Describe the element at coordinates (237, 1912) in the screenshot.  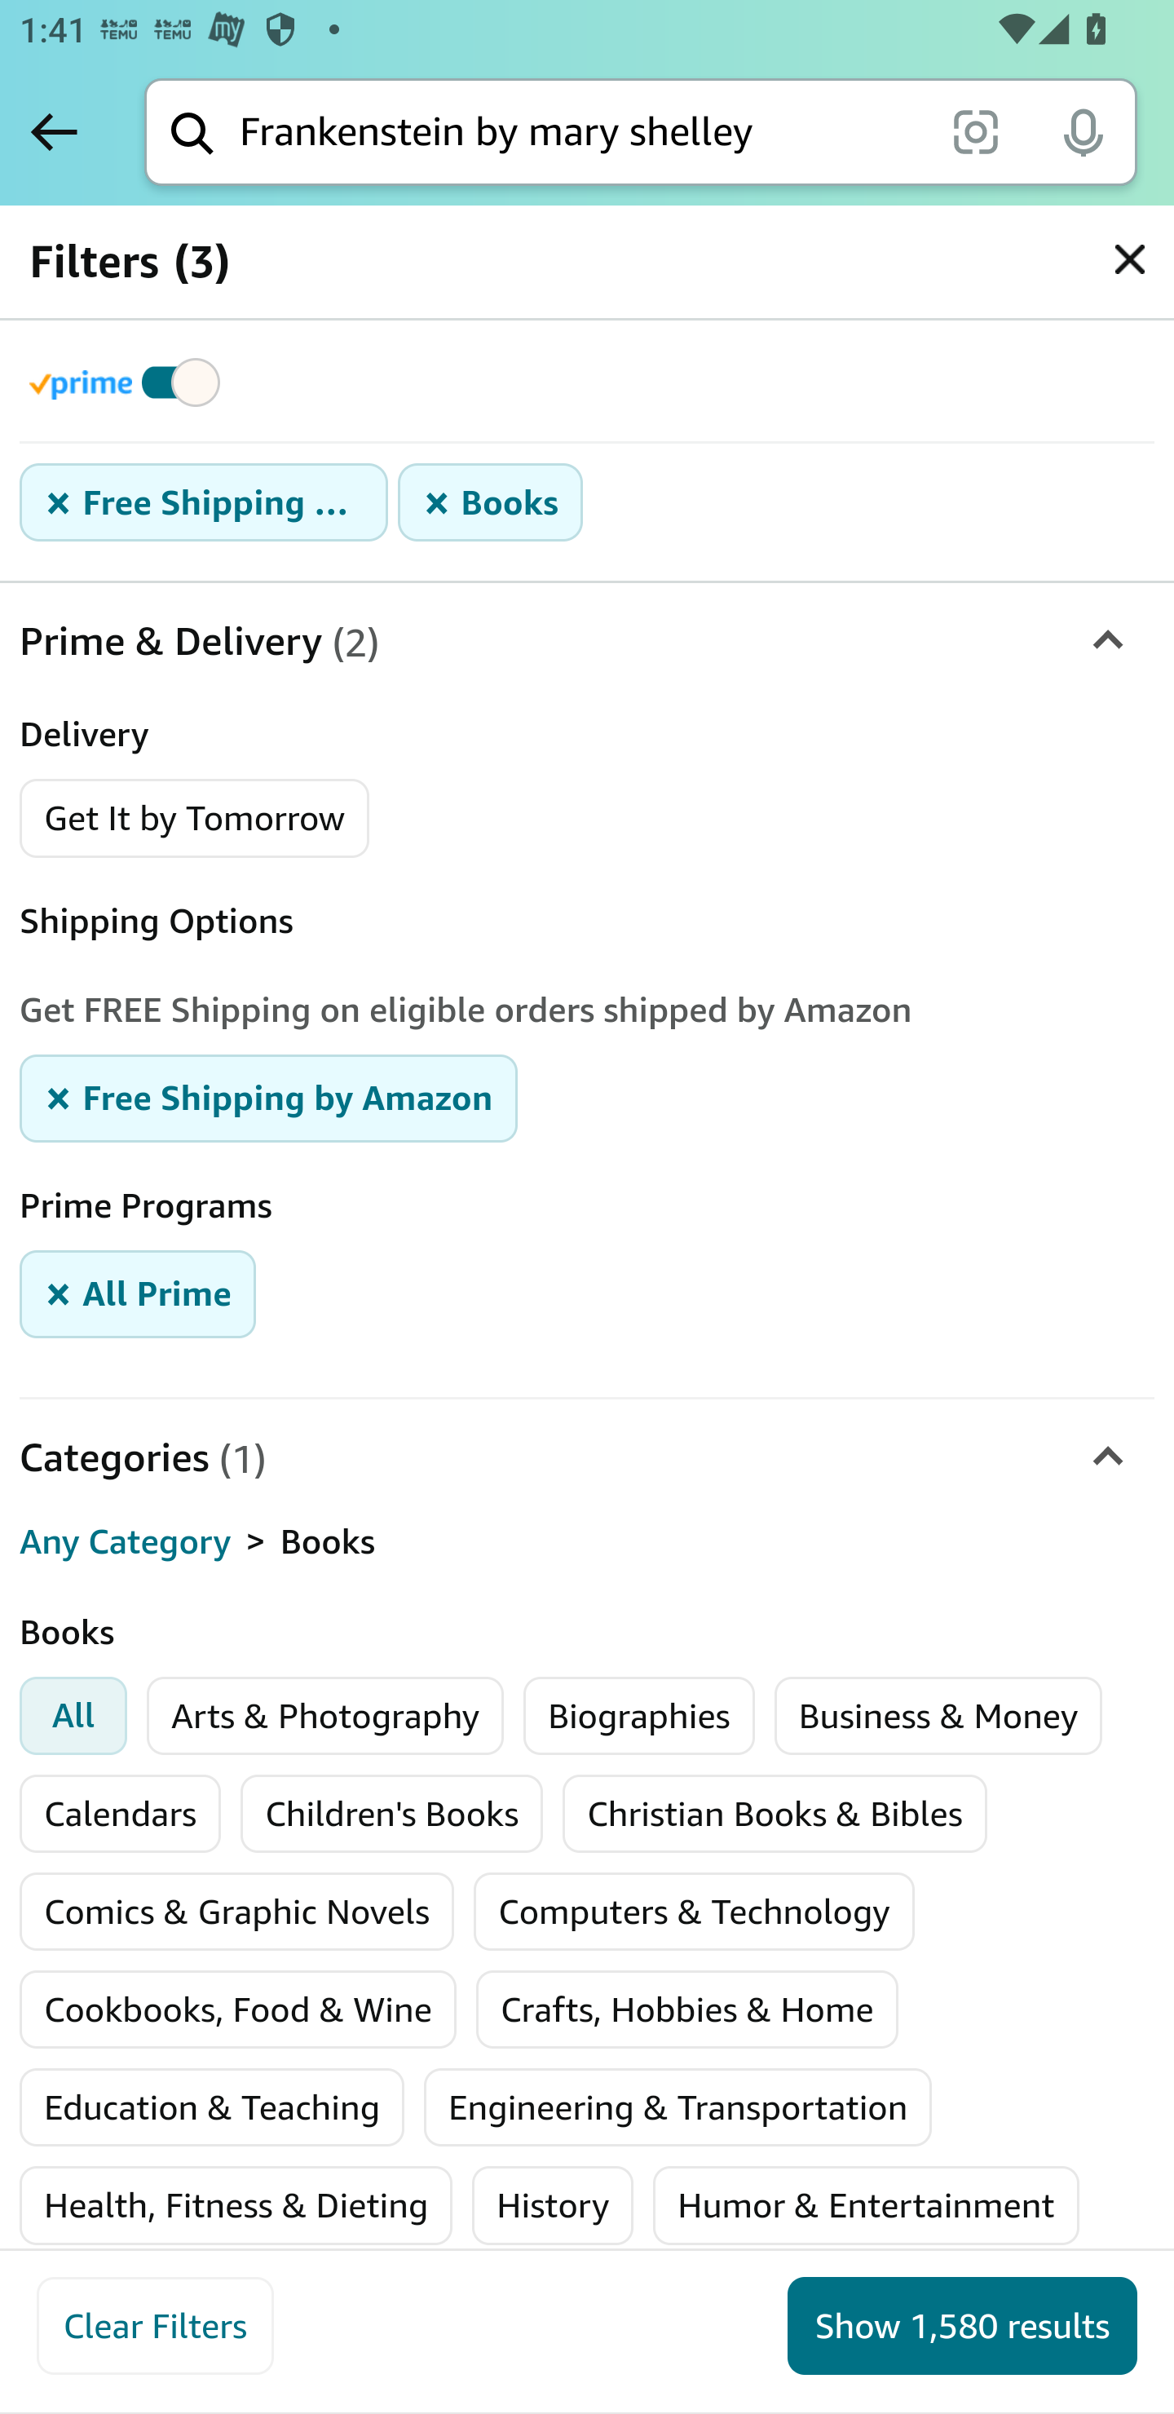
I see `Comics & Graphic Novels` at that location.